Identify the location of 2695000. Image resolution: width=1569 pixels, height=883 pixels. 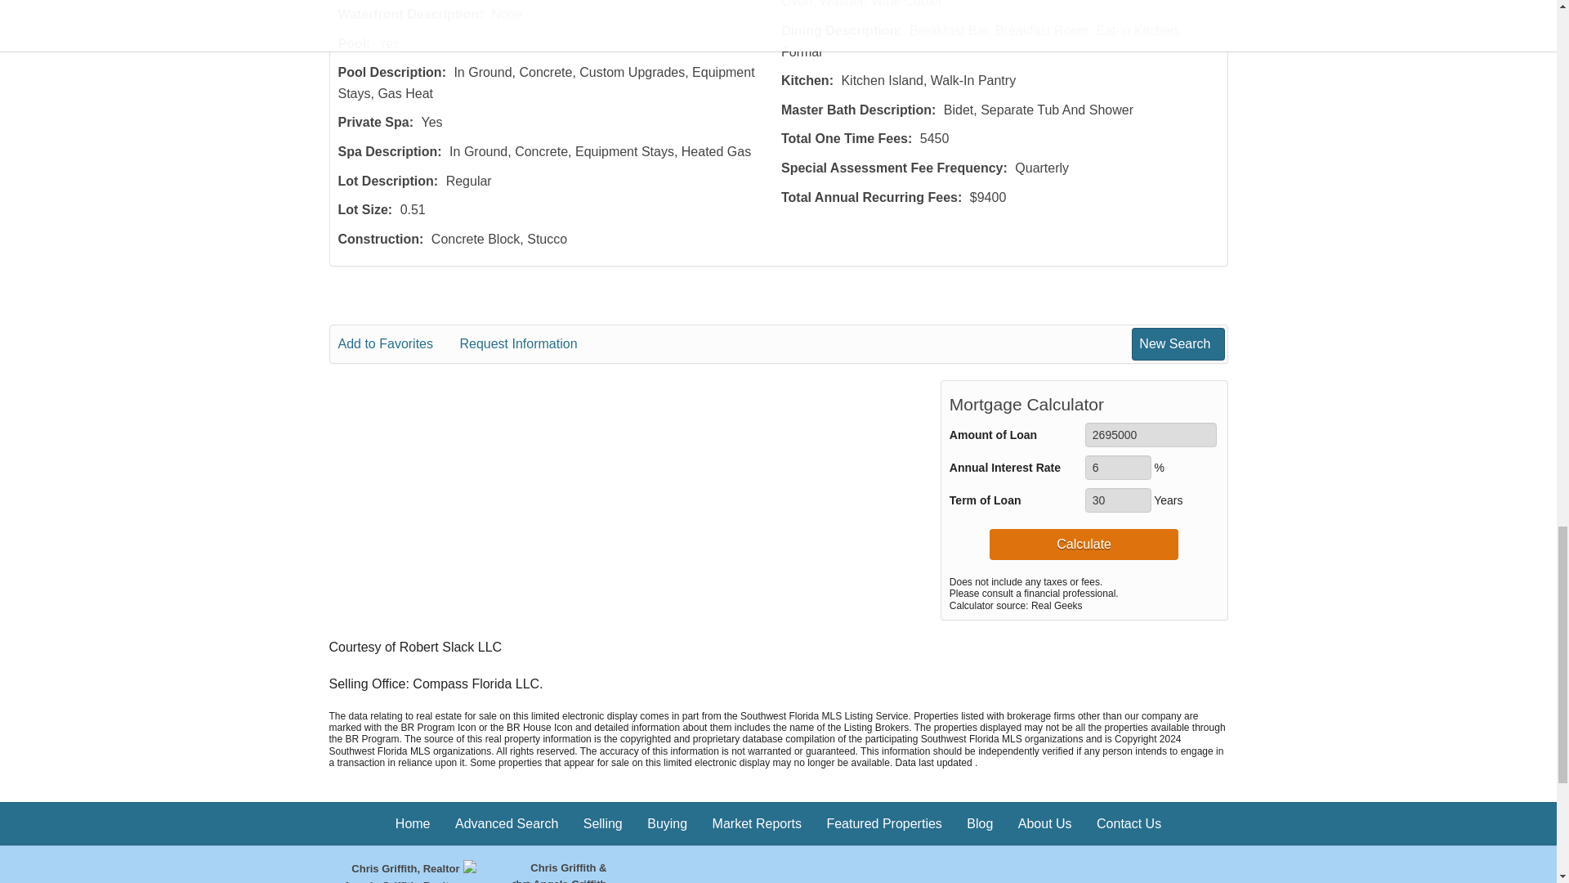
(1151, 435).